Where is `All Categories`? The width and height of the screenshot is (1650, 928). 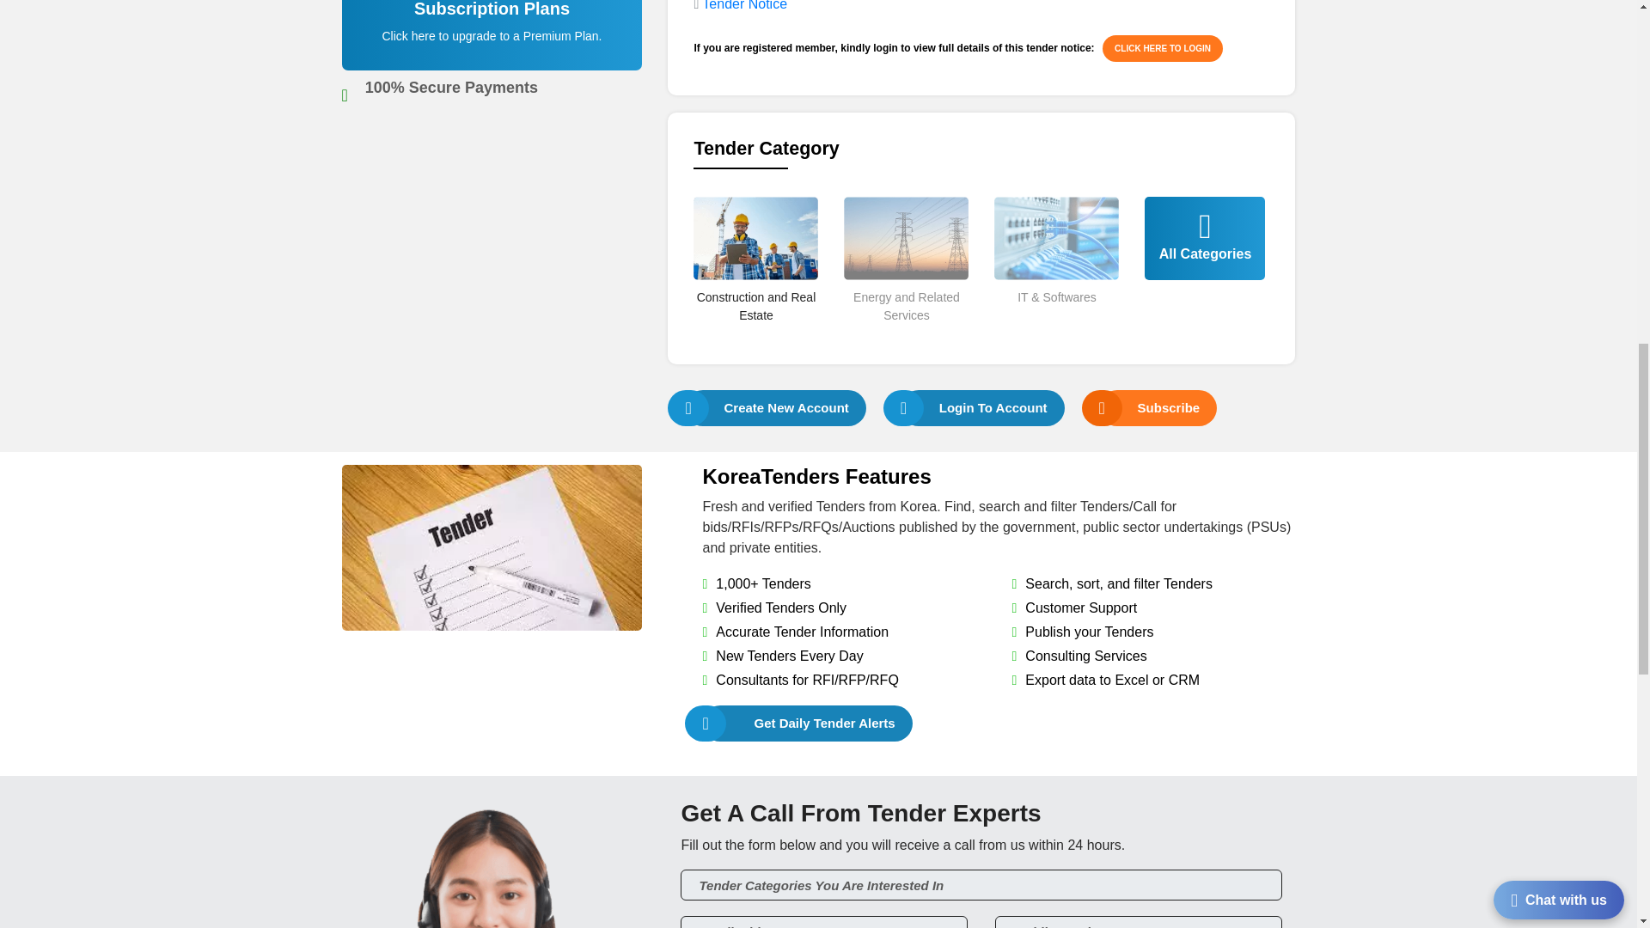
All Categories is located at coordinates (1205, 263).